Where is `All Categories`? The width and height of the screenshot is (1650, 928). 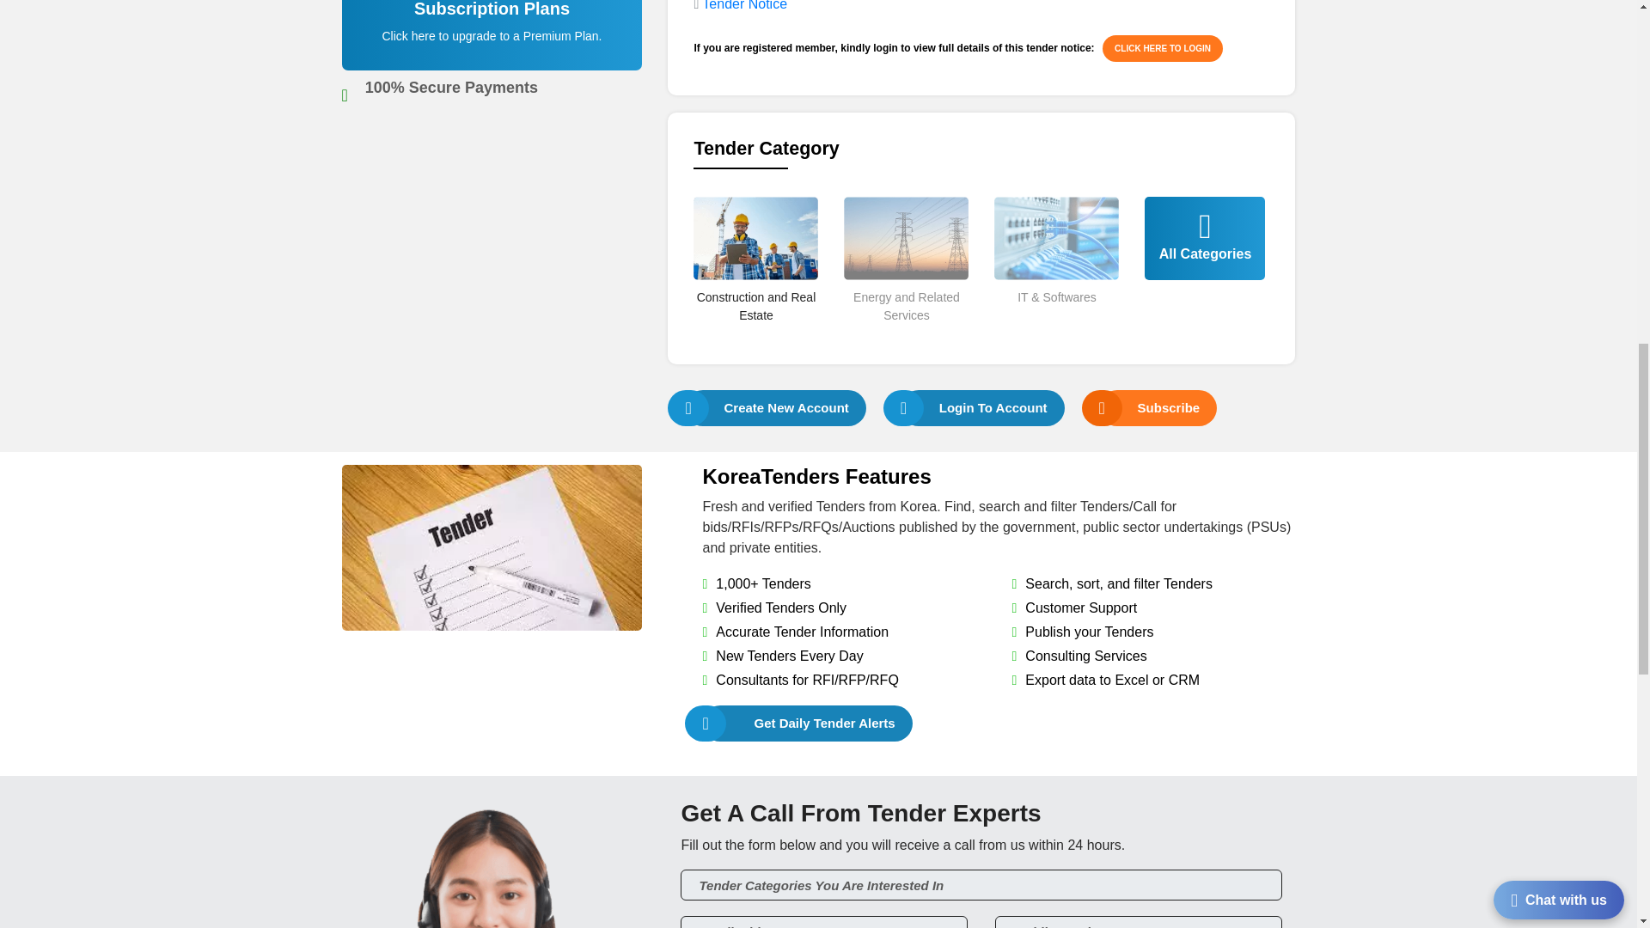
All Categories is located at coordinates (1205, 263).